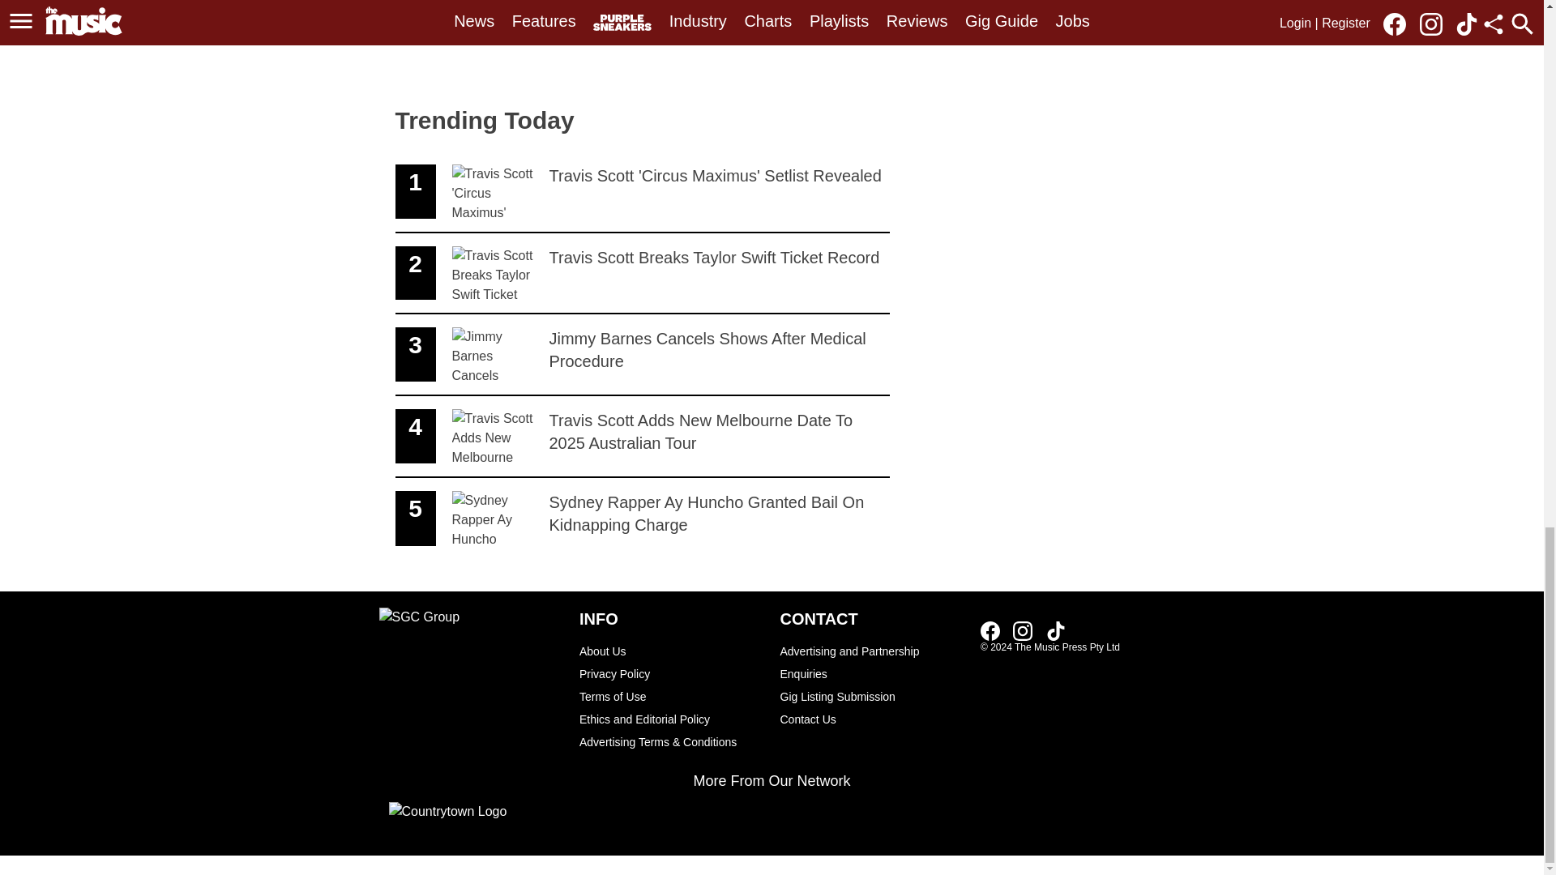  Describe the element at coordinates (642, 192) in the screenshot. I see `Ethics and Editorial Policy` at that location.